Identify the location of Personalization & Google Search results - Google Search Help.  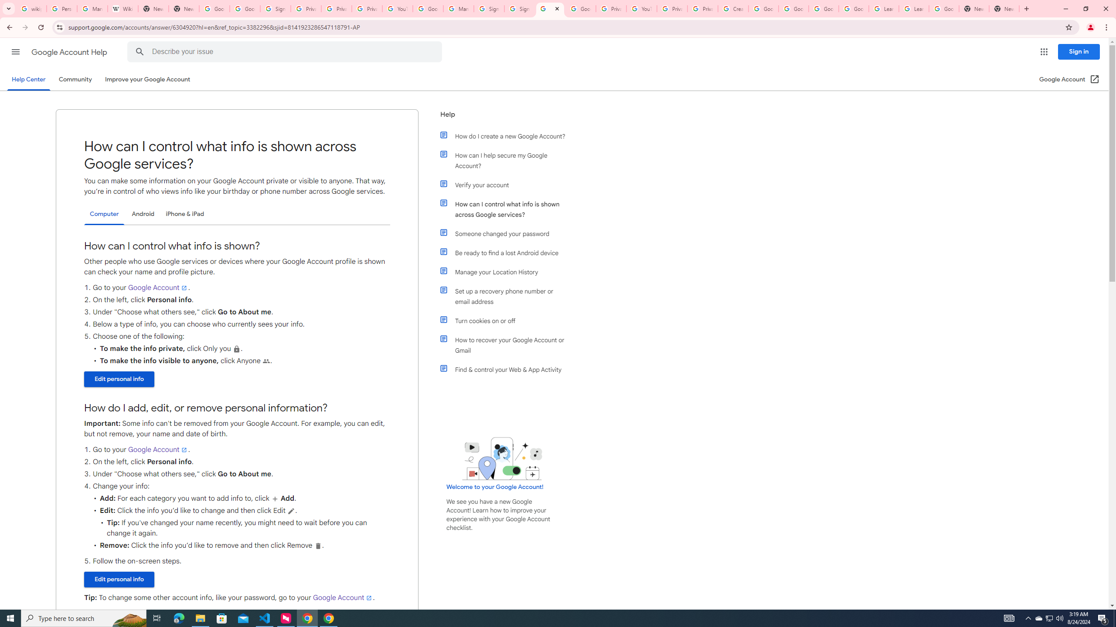
(62, 9).